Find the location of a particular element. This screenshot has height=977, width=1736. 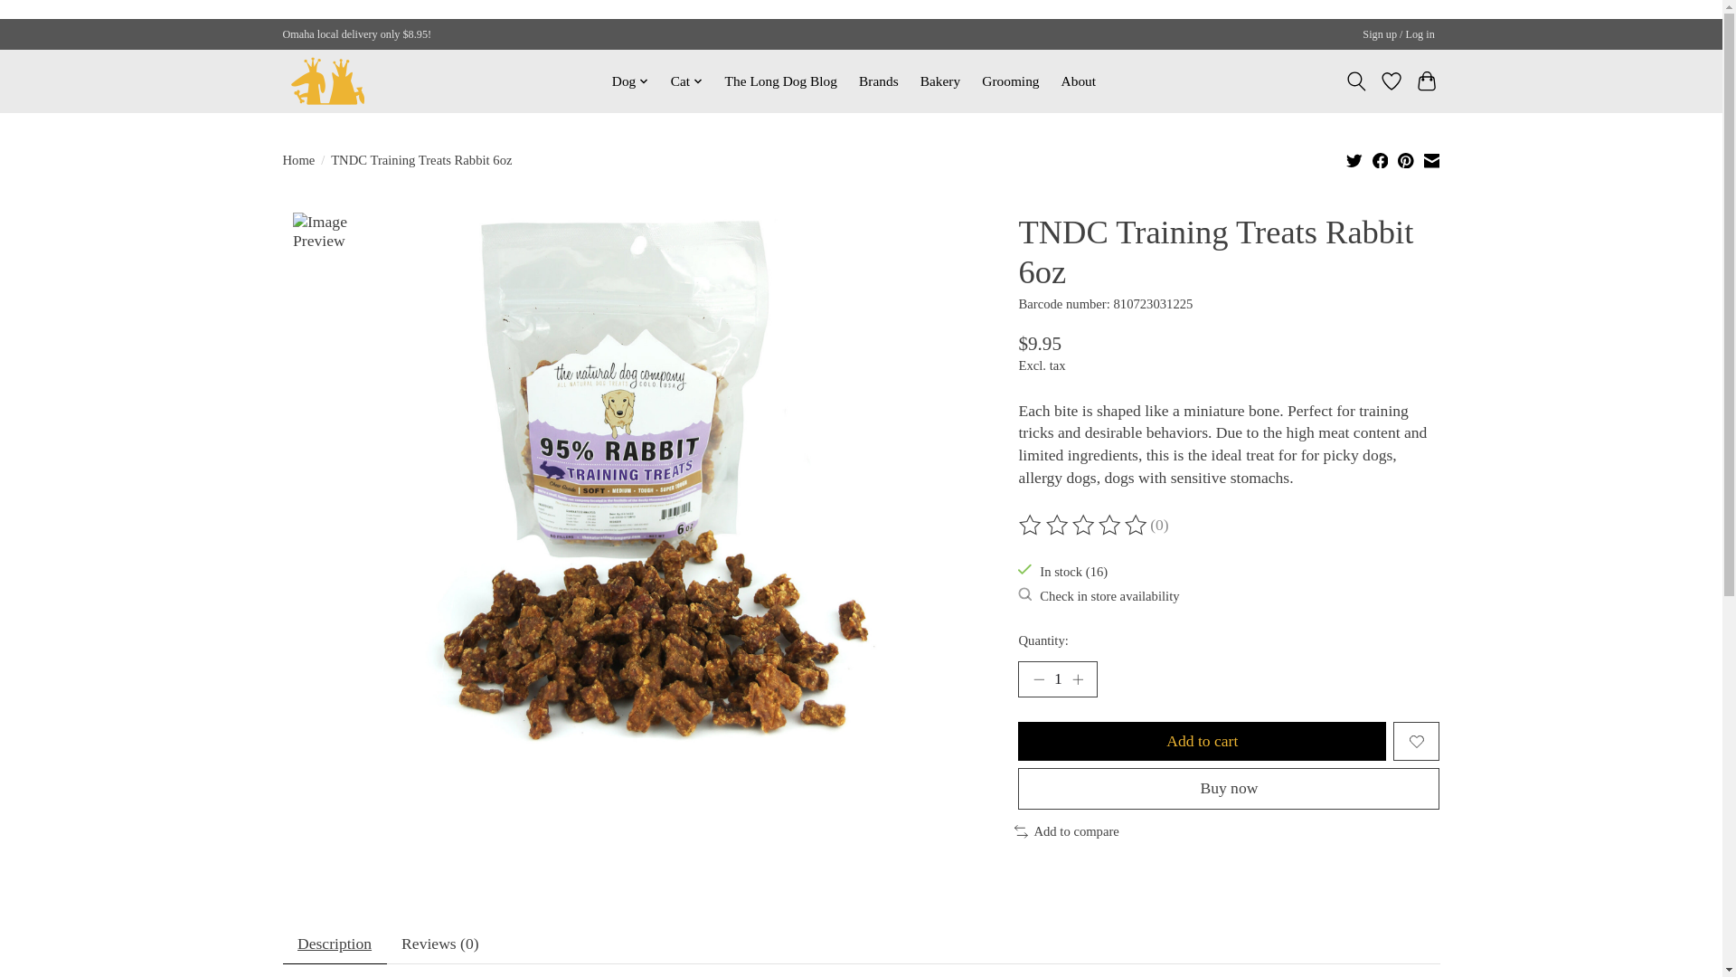

My account is located at coordinates (1399, 34).